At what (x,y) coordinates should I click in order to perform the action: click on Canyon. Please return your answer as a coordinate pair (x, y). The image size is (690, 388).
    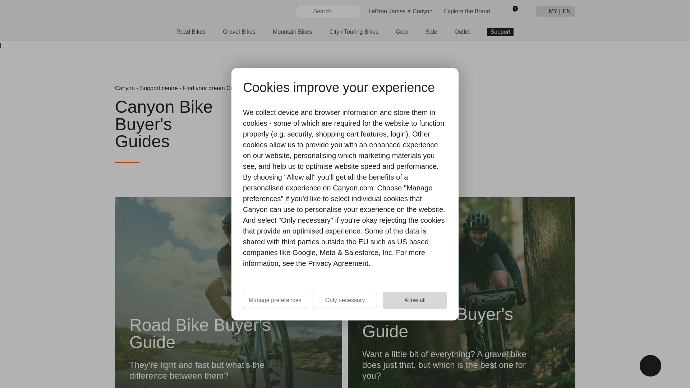
    Looking at the image, I should click on (141, 11).